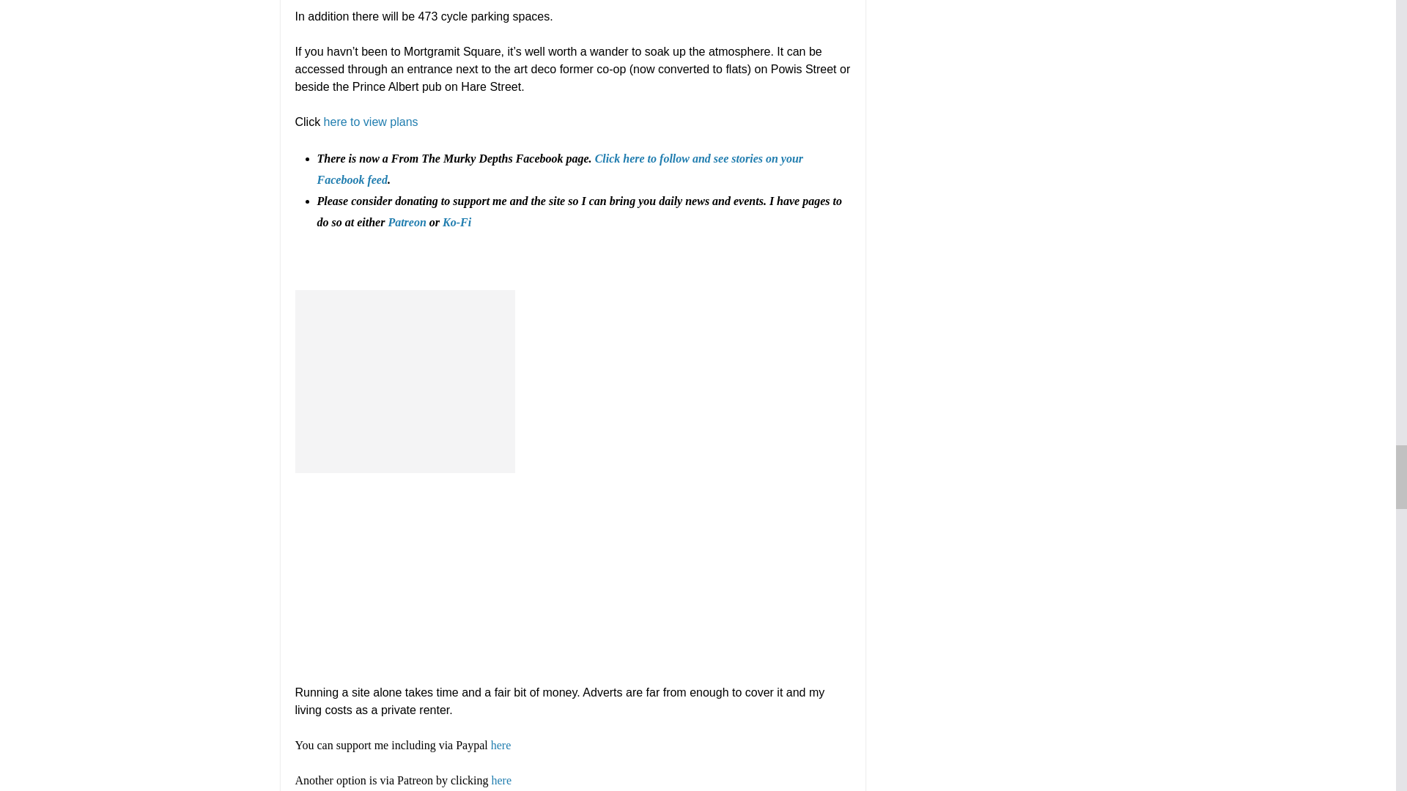 The image size is (1407, 791). I want to click on here, so click(501, 780).